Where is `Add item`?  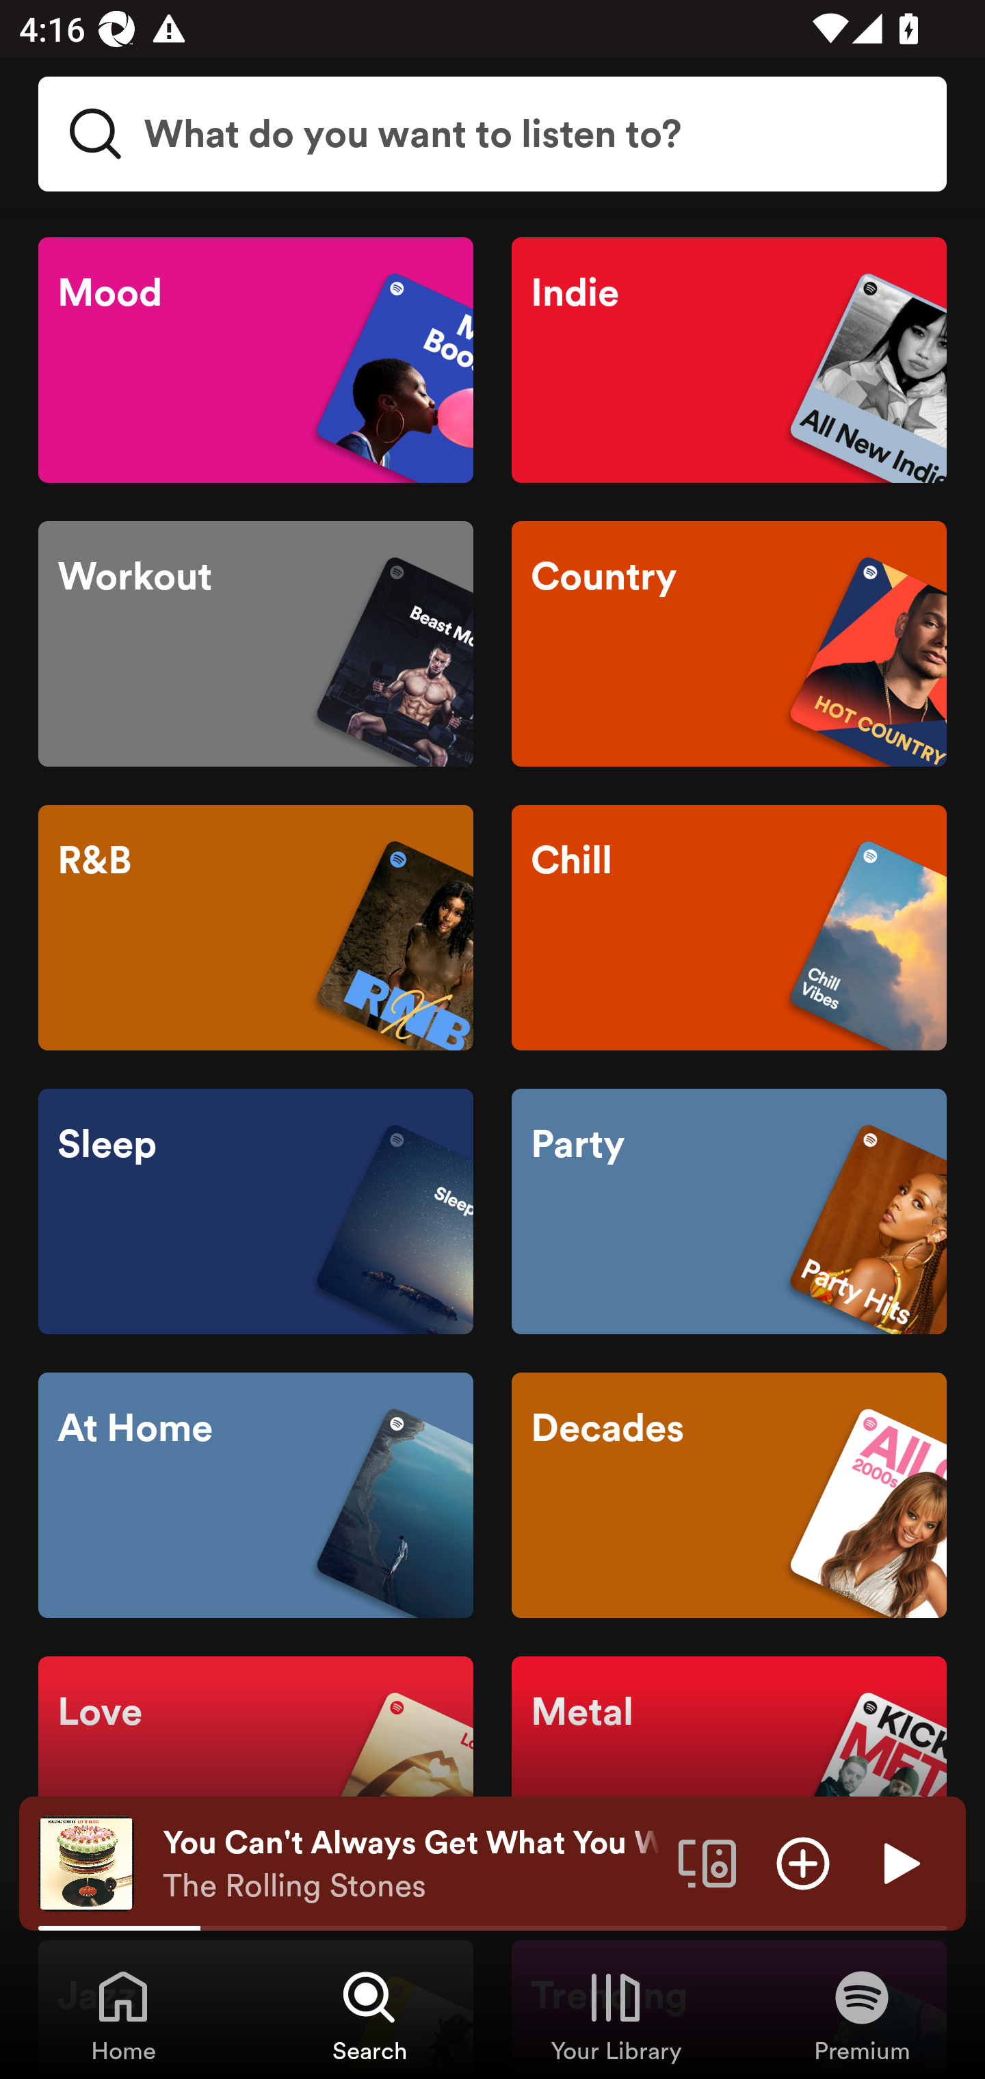 Add item is located at coordinates (803, 1862).